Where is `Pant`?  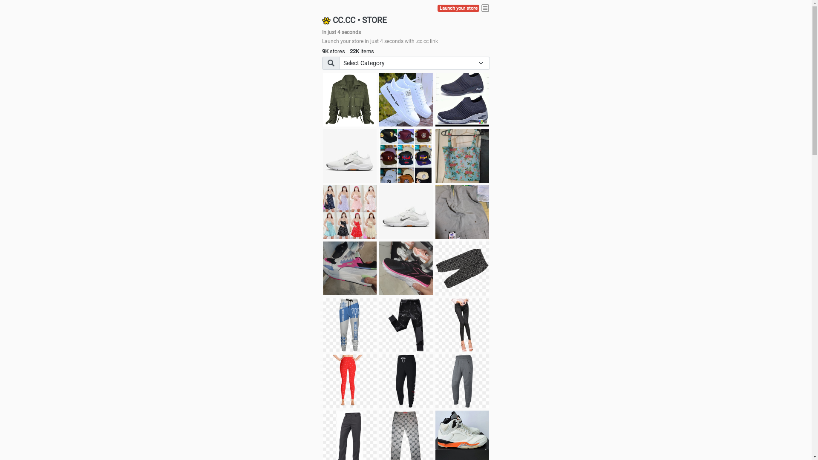 Pant is located at coordinates (462, 381).